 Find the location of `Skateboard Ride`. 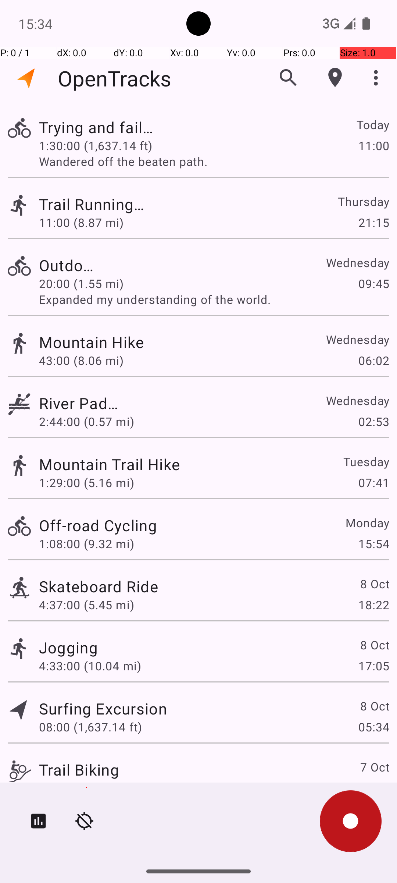

Skateboard Ride is located at coordinates (99, 586).